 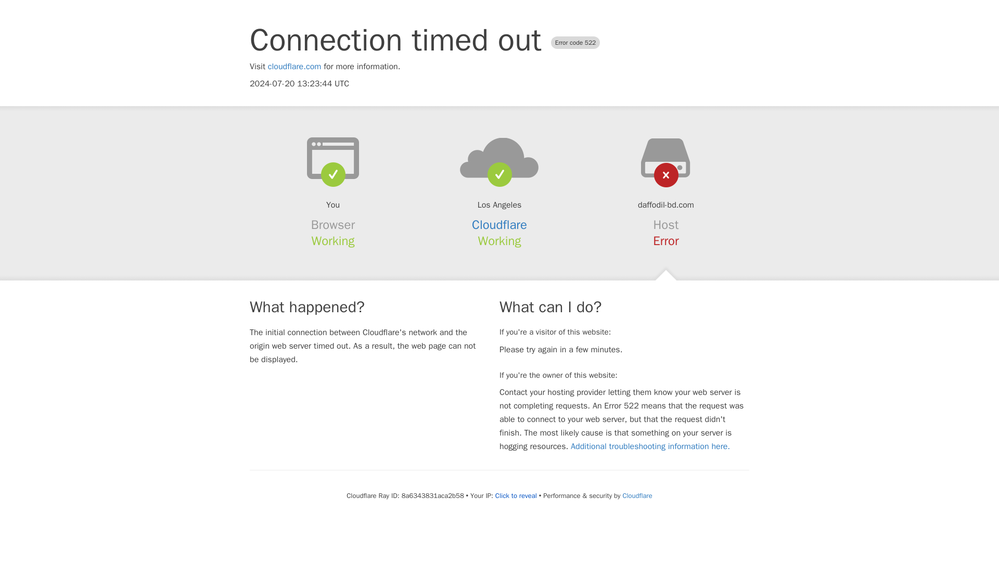 What do you see at coordinates (516, 495) in the screenshot?
I see `Click to reveal` at bounding box center [516, 495].